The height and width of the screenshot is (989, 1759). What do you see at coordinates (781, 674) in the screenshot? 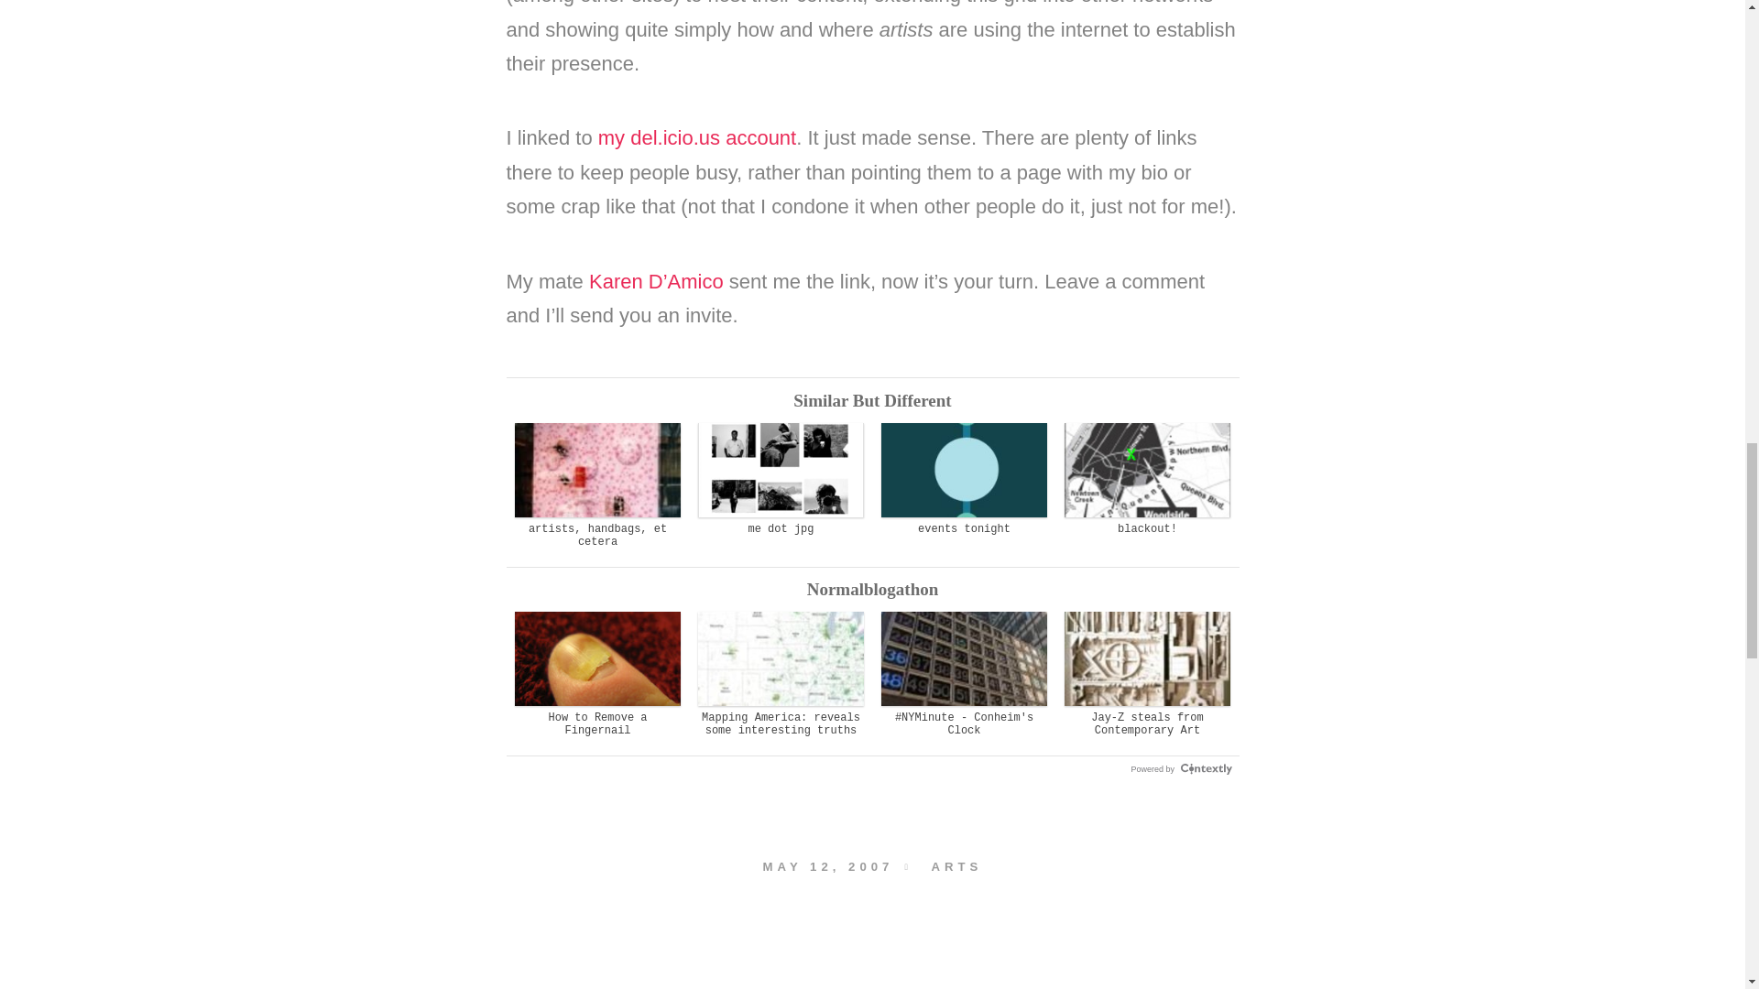
I see `Mapping America: reveals some interesting truths` at bounding box center [781, 674].